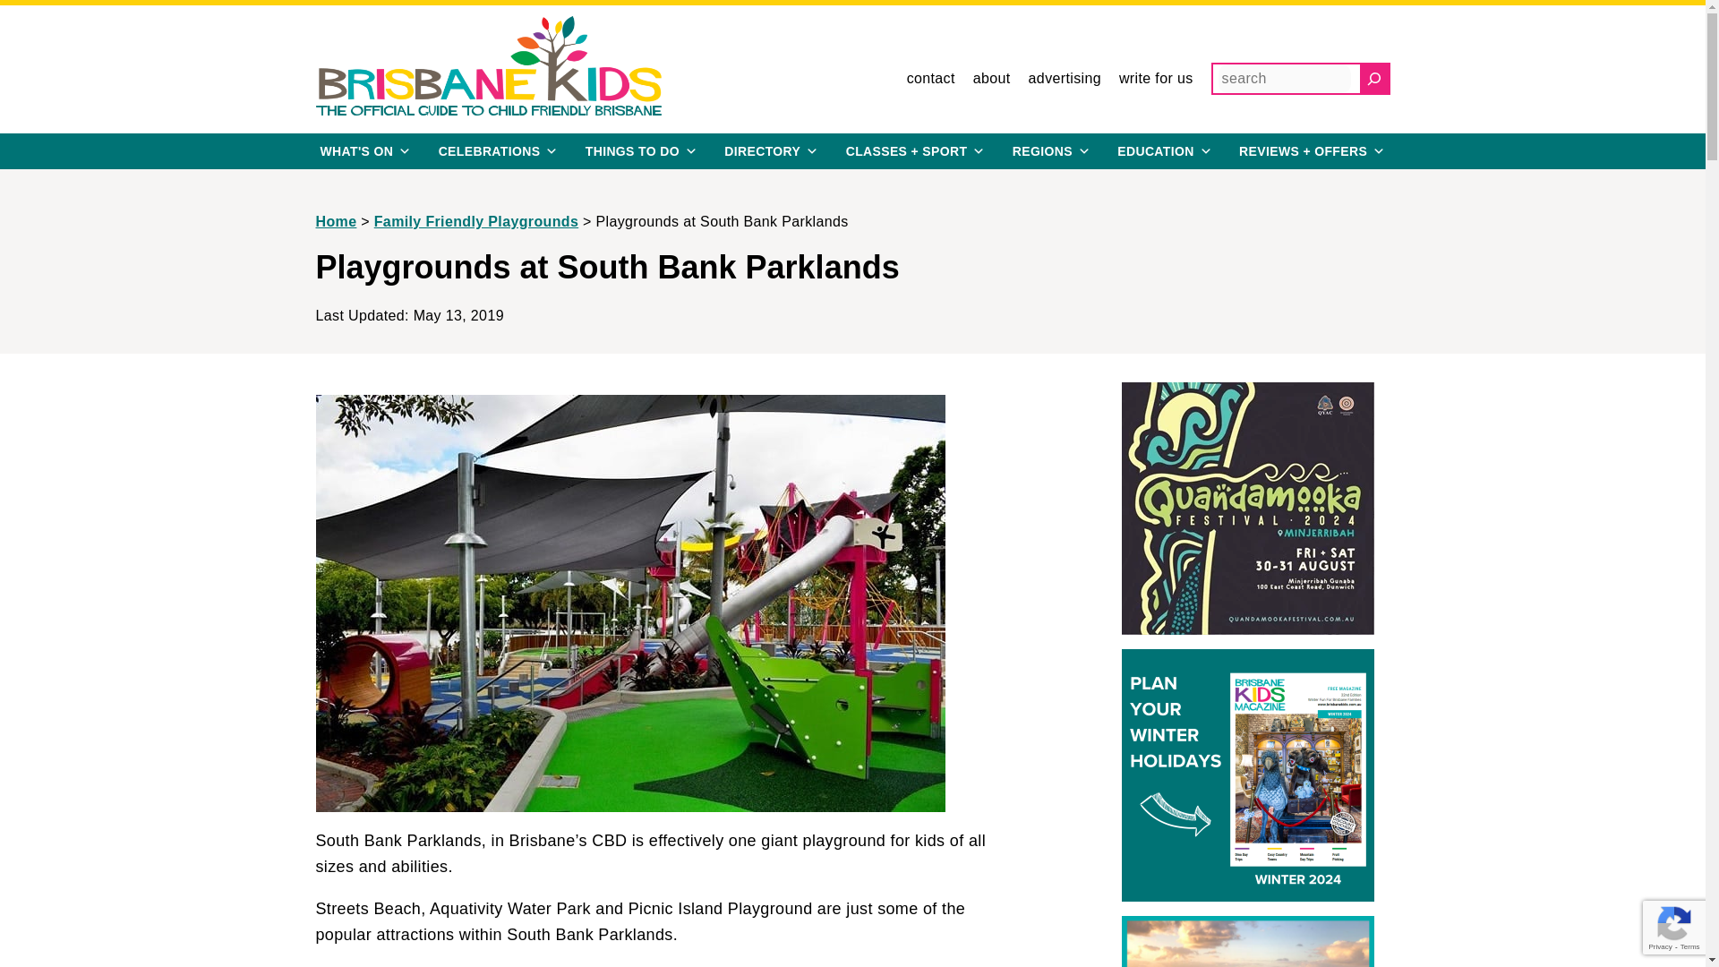  Describe the element at coordinates (1065, 79) in the screenshot. I see `advertising` at that location.